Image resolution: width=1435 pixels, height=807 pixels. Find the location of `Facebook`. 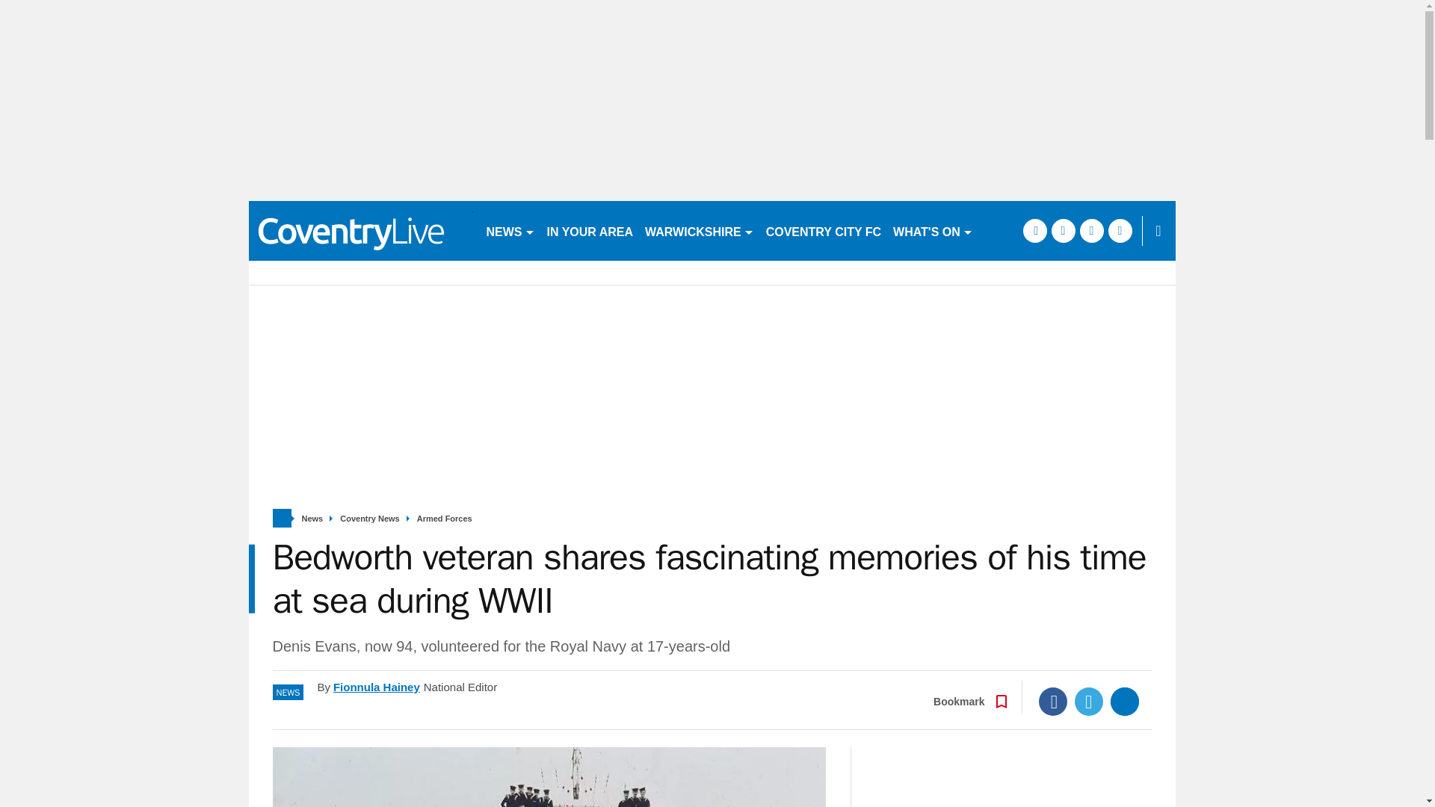

Facebook is located at coordinates (1053, 701).